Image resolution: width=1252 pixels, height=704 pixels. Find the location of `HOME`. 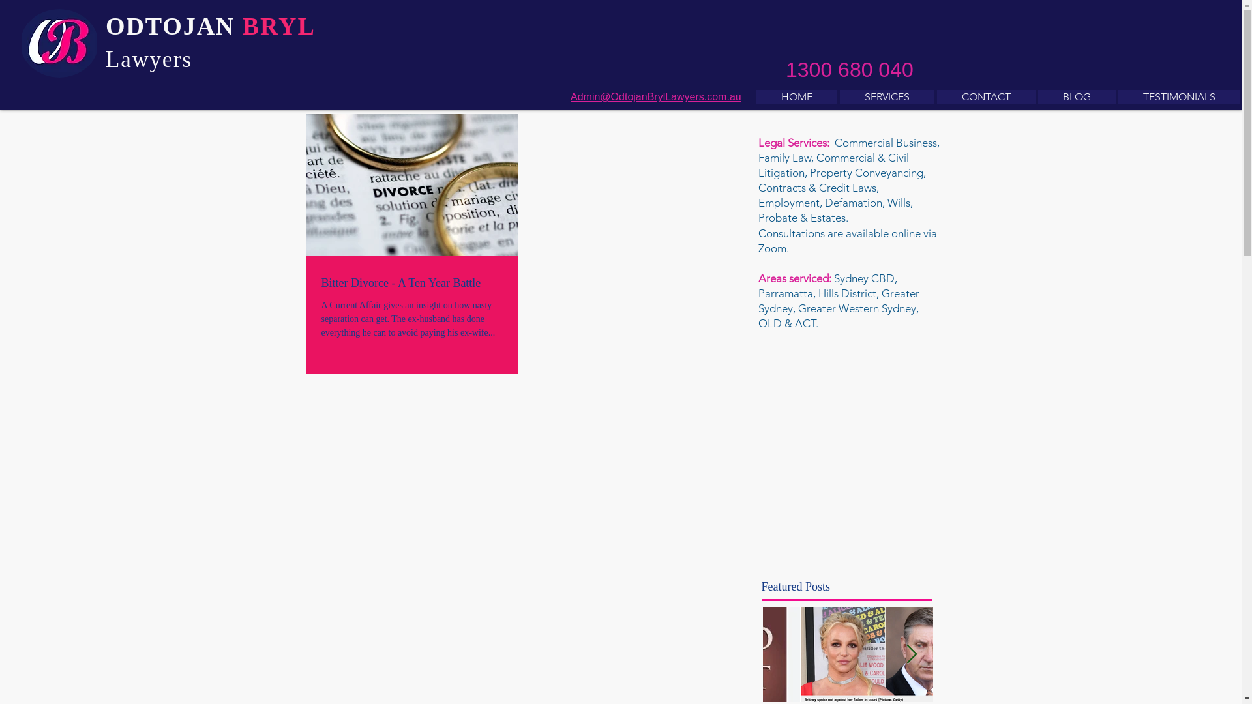

HOME is located at coordinates (797, 97).